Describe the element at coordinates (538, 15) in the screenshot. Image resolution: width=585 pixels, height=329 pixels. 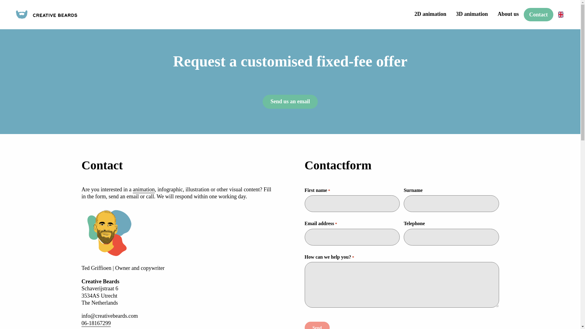
I see `Contact` at that location.